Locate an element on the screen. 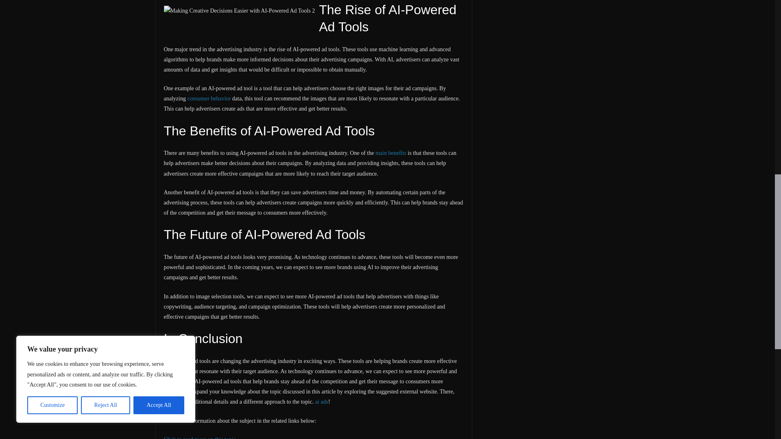  ai ads is located at coordinates (321, 402).